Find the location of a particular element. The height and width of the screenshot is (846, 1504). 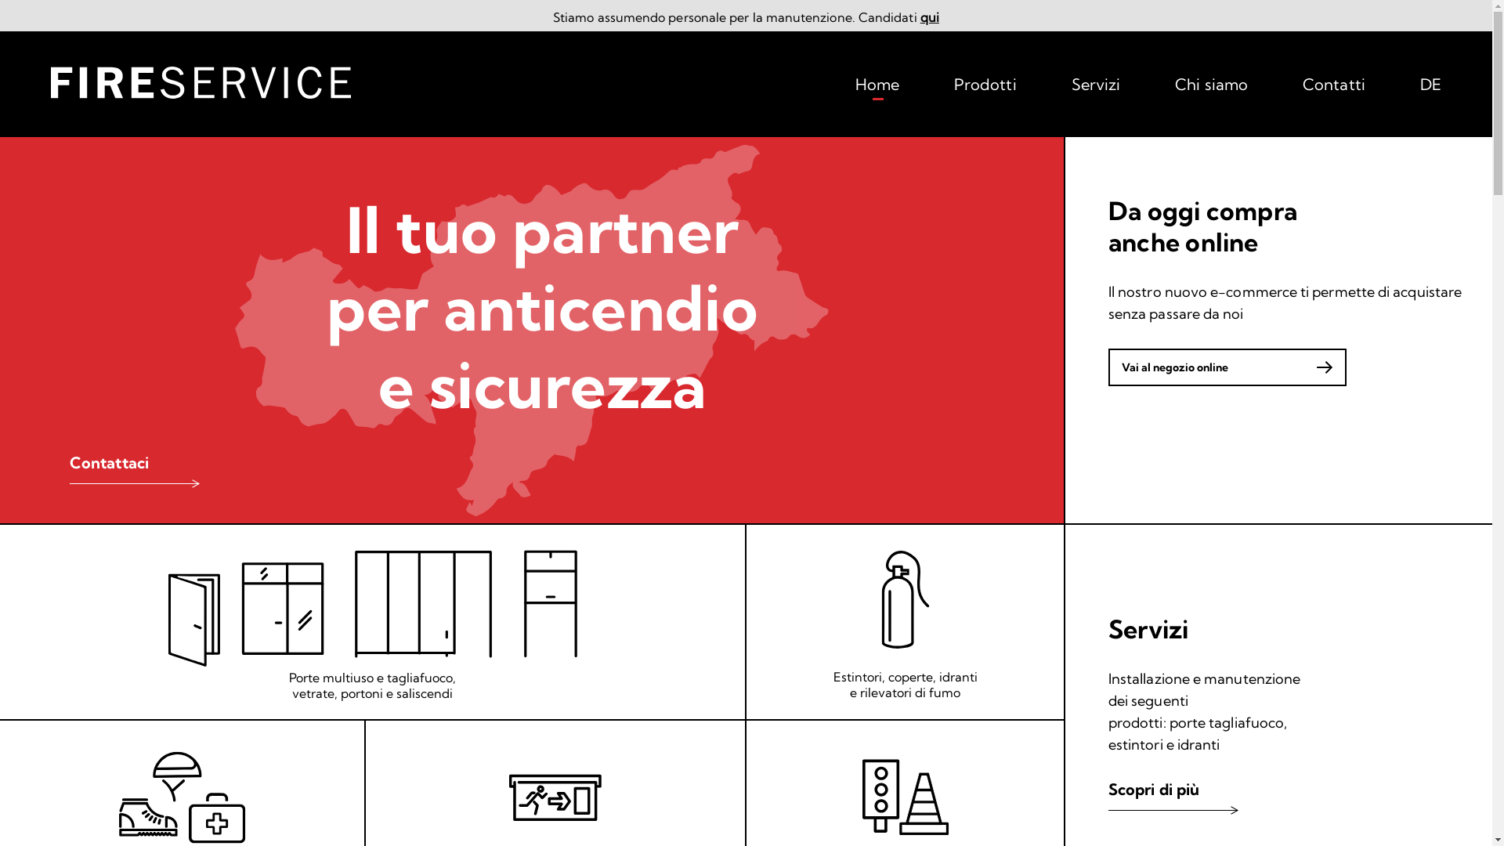

Chi siamo is located at coordinates (1211, 88).